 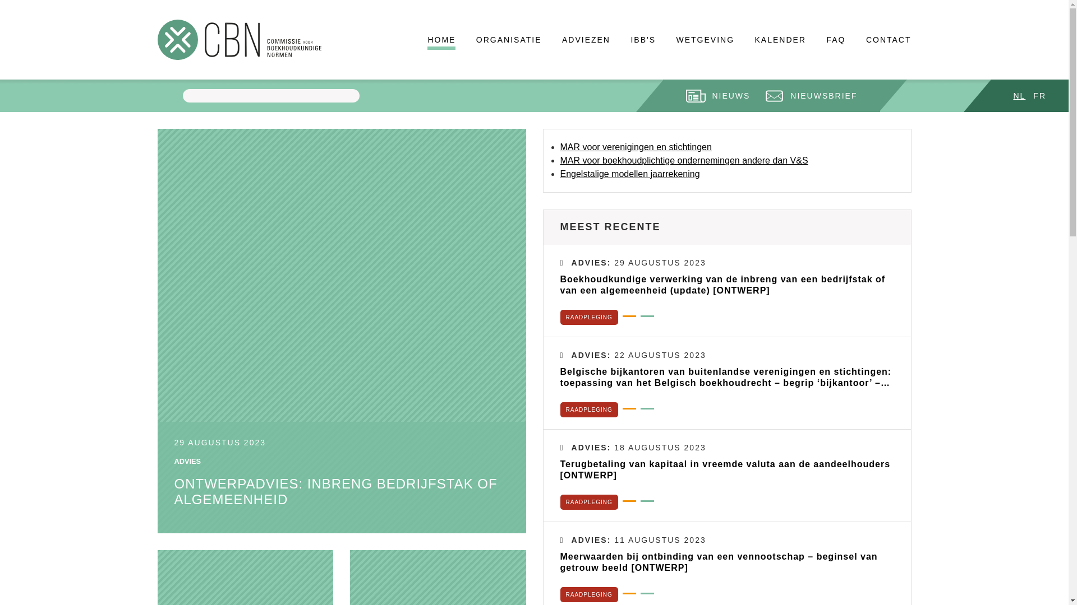 I want to click on WETGEVING, so click(x=705, y=41).